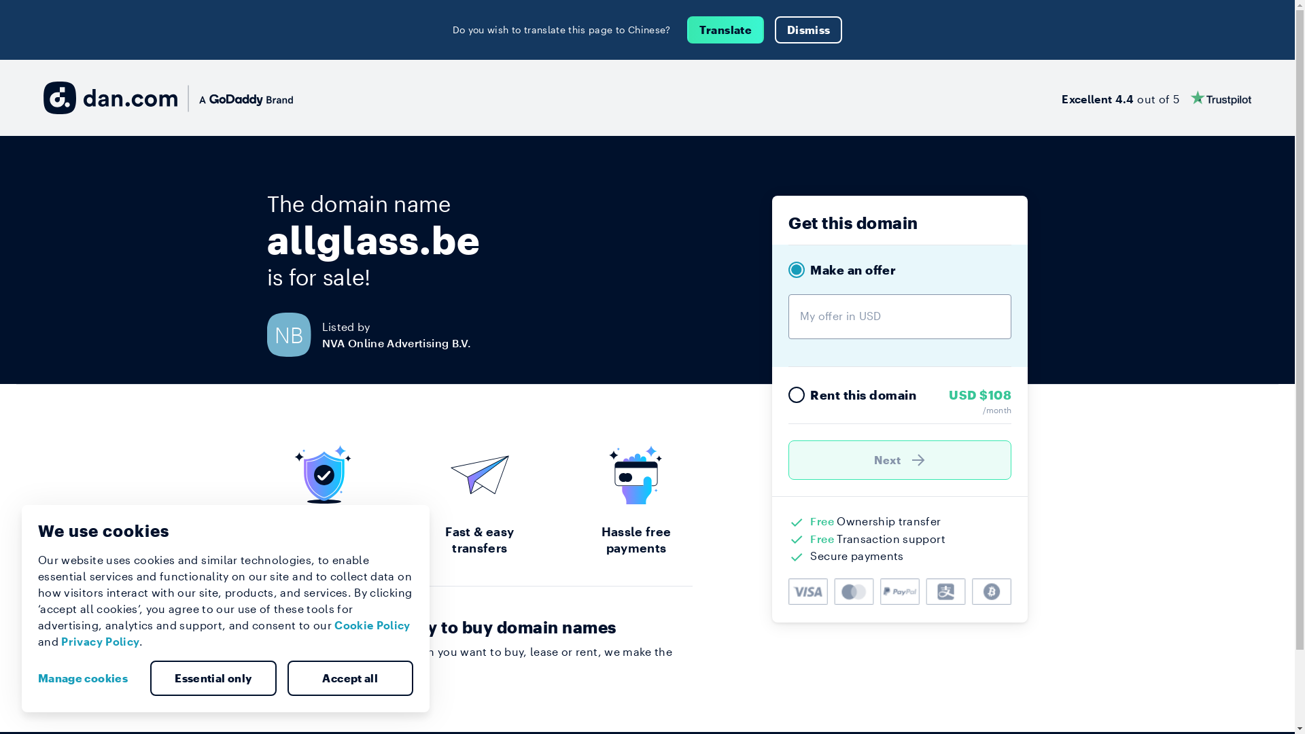  I want to click on Privacy Policy, so click(101, 642).